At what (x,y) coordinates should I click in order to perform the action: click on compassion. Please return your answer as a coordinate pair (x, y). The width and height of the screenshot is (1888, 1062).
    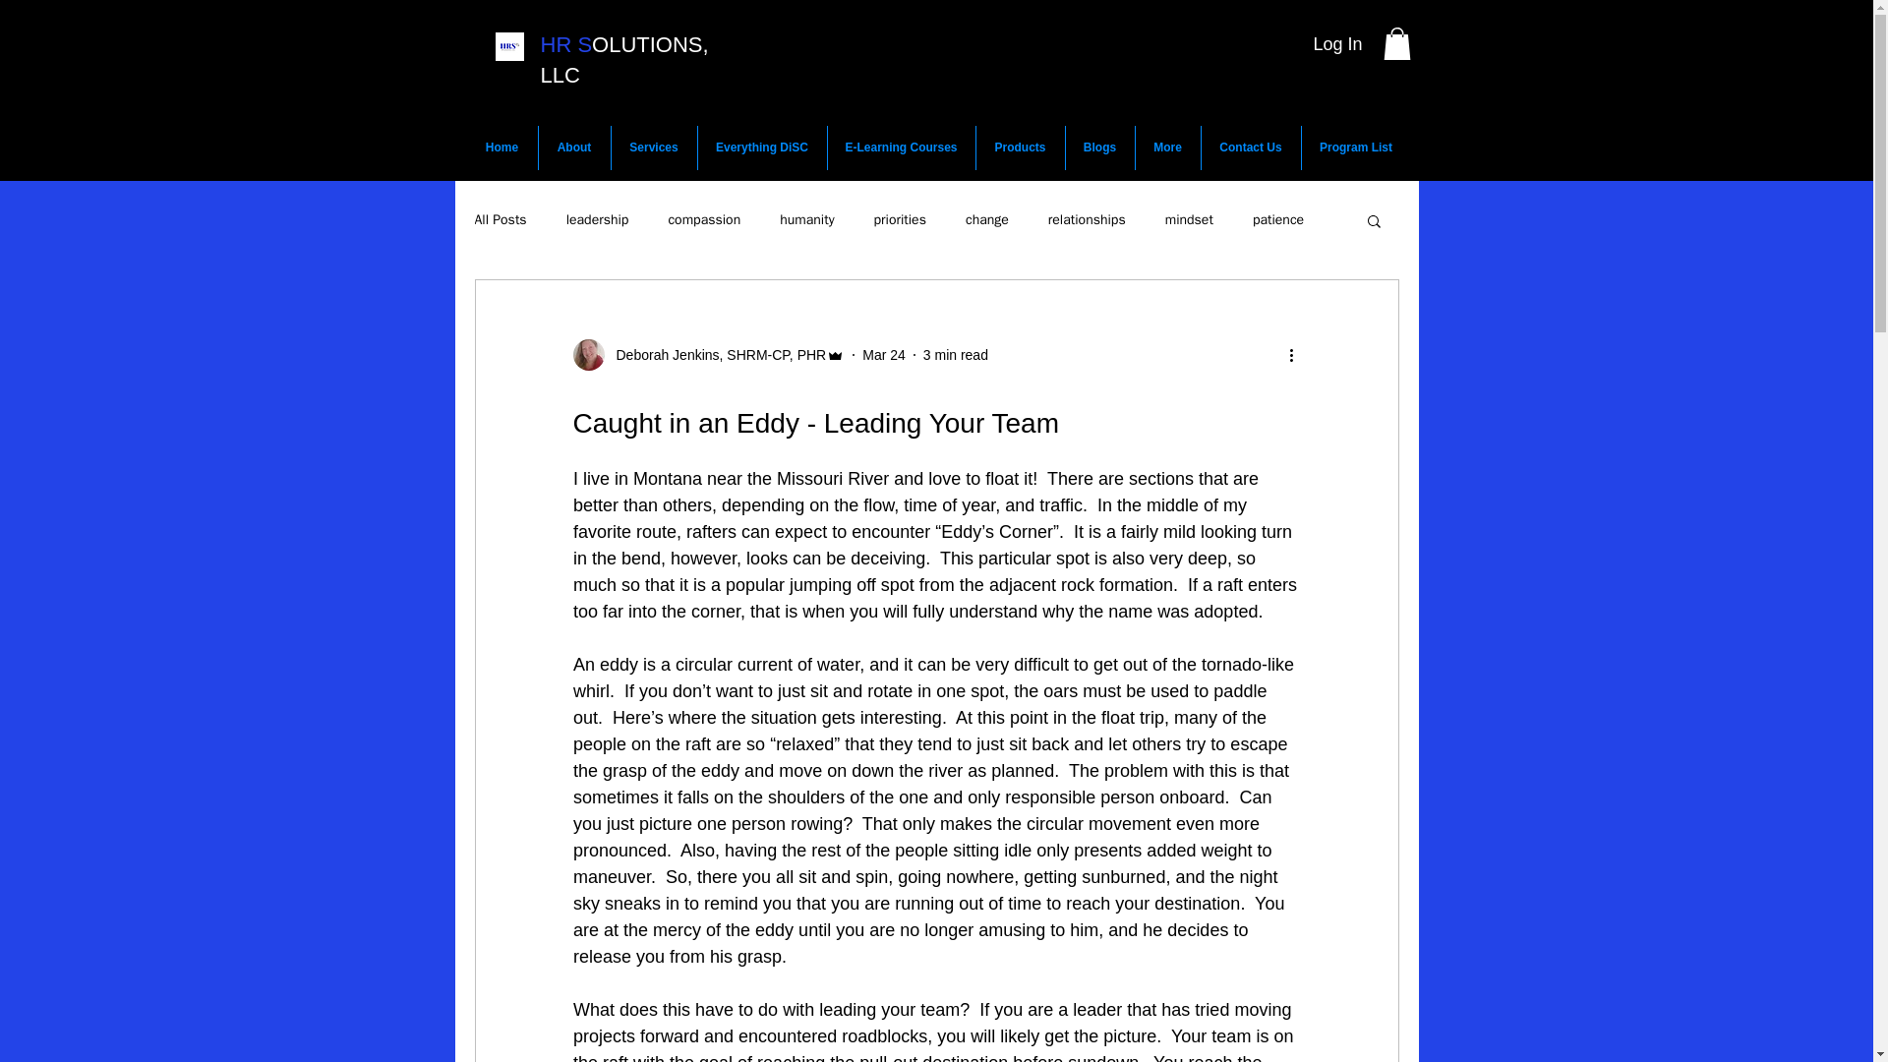
    Looking at the image, I should click on (704, 220).